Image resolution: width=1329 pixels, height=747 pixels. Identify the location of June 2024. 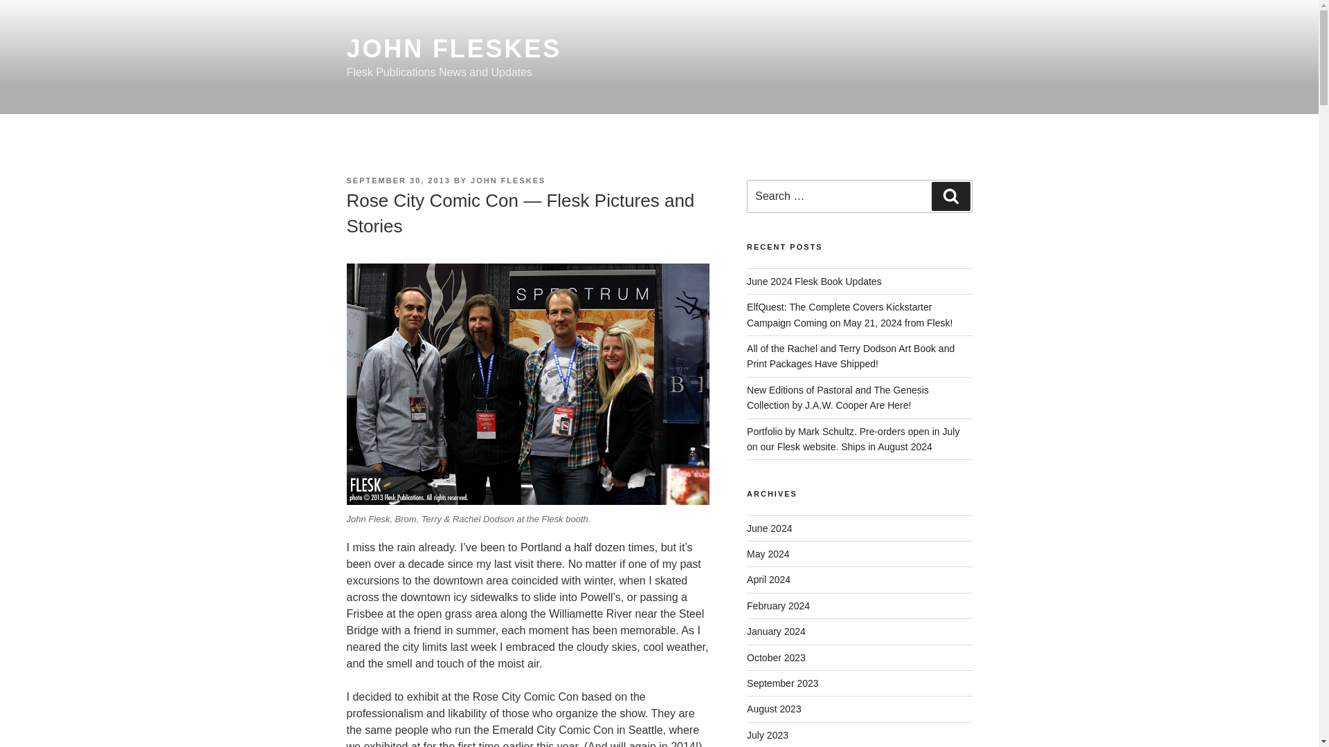
(770, 528).